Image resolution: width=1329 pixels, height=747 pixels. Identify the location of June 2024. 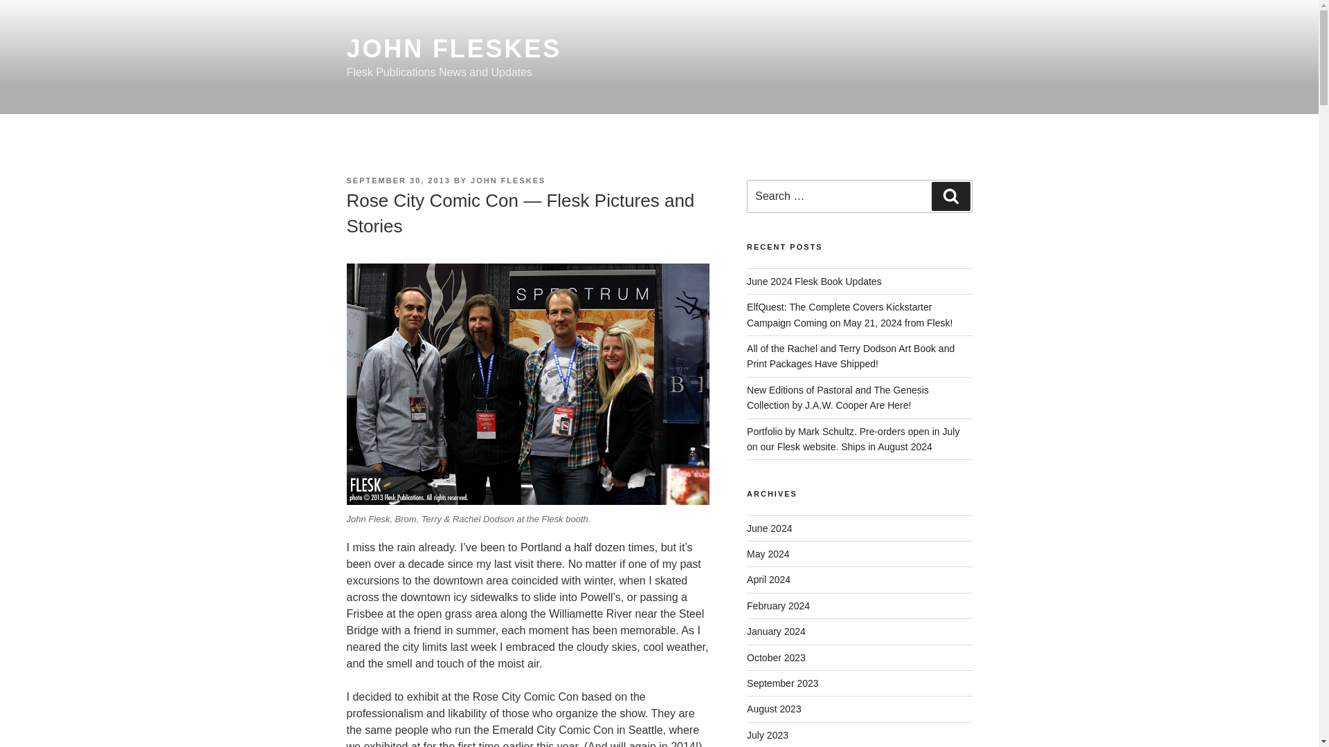
(770, 528).